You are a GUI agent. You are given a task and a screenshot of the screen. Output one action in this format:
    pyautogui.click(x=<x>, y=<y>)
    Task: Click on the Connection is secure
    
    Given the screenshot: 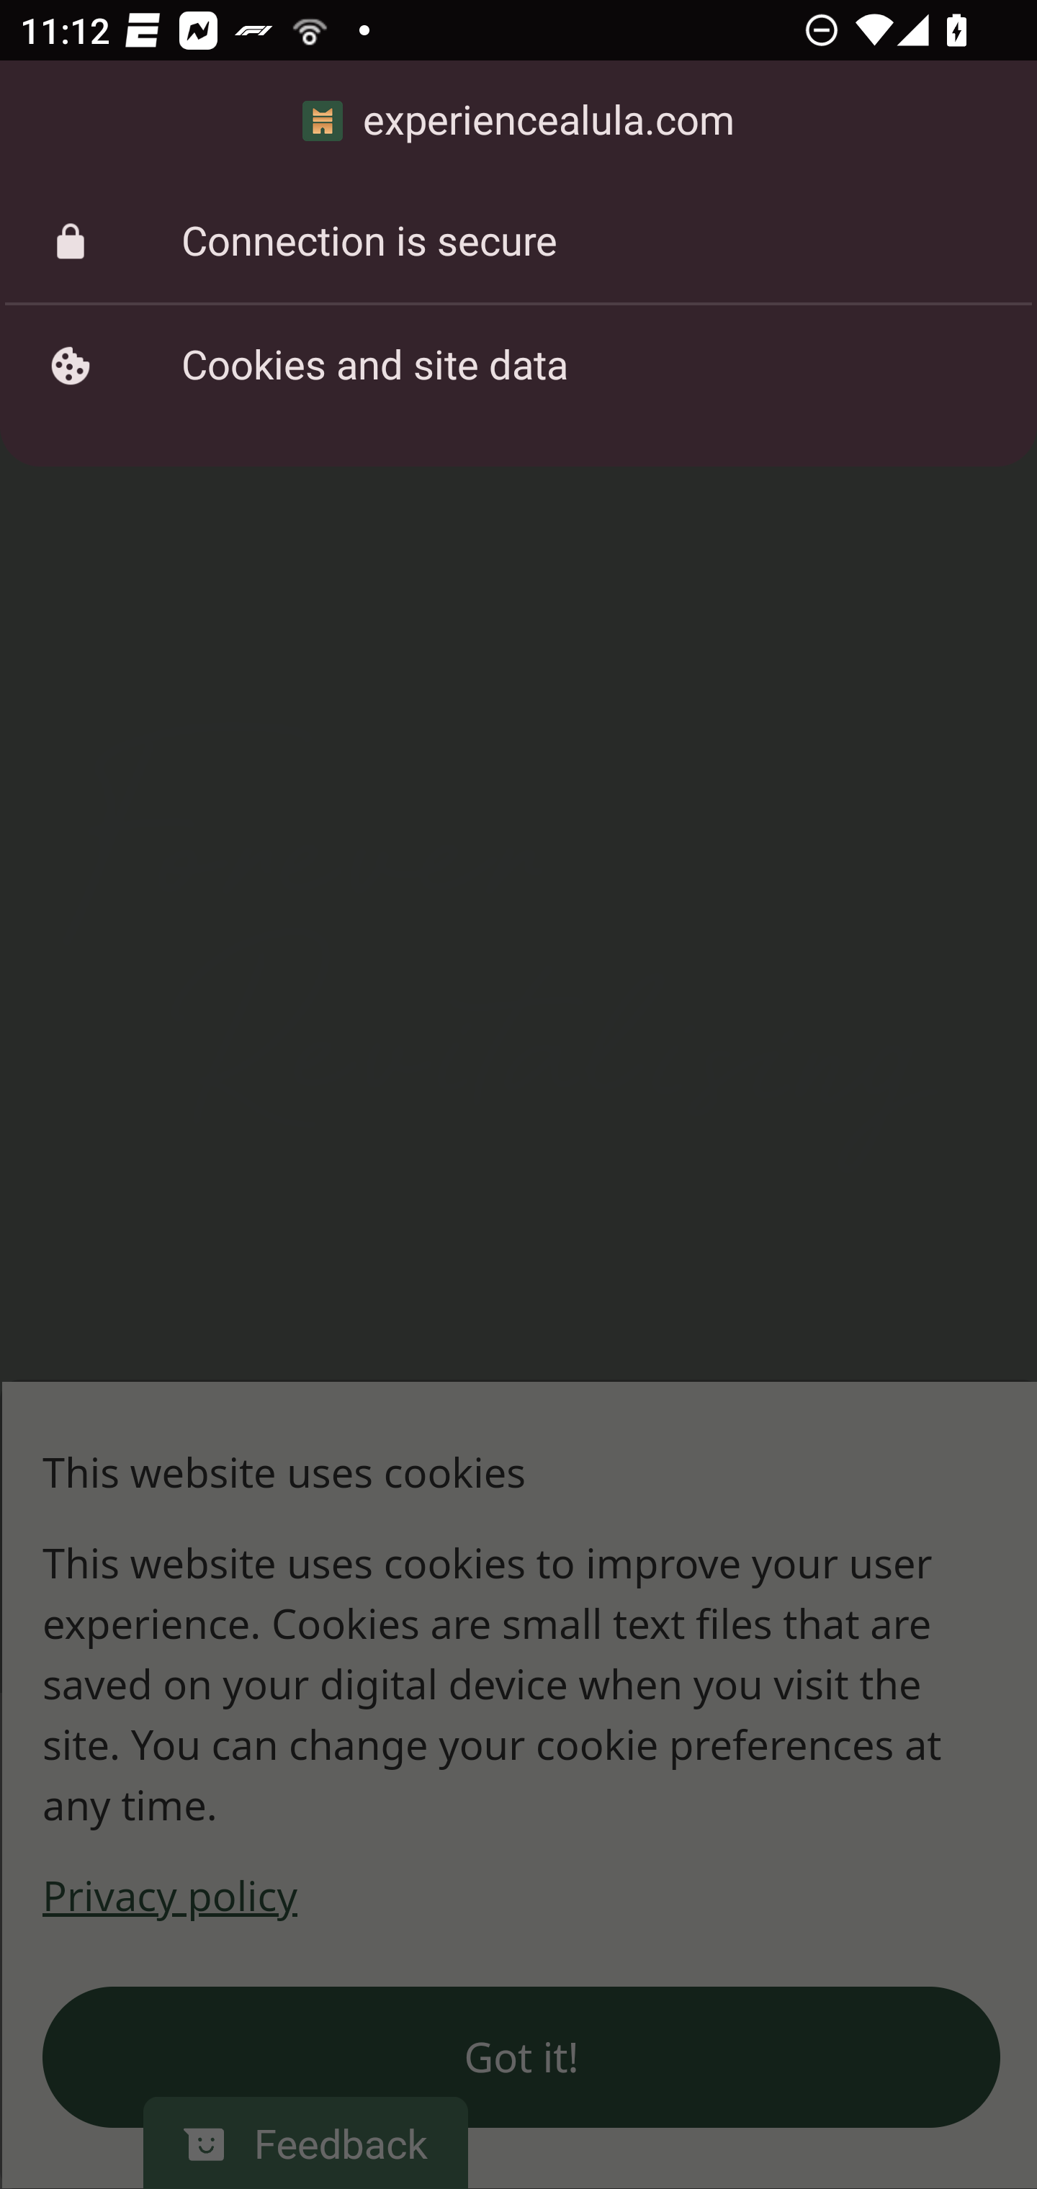 What is the action you would take?
    pyautogui.click(x=518, y=242)
    